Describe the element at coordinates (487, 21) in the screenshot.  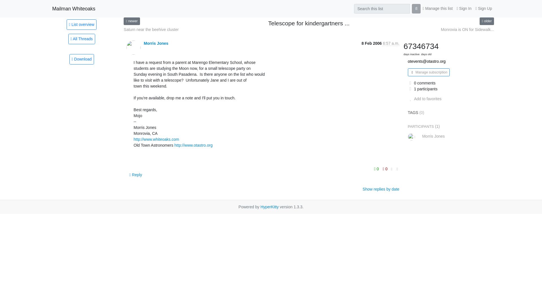
I see `older` at that location.